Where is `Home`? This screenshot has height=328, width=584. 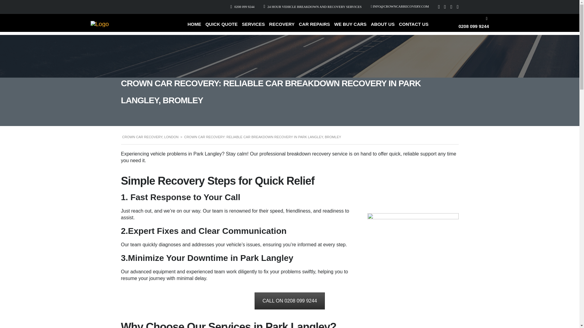
Home is located at coordinates (100, 24).